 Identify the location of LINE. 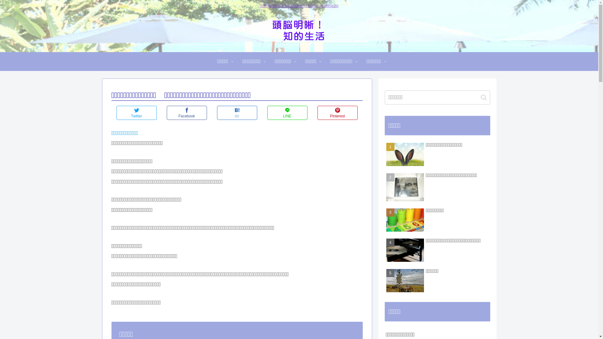
(287, 113).